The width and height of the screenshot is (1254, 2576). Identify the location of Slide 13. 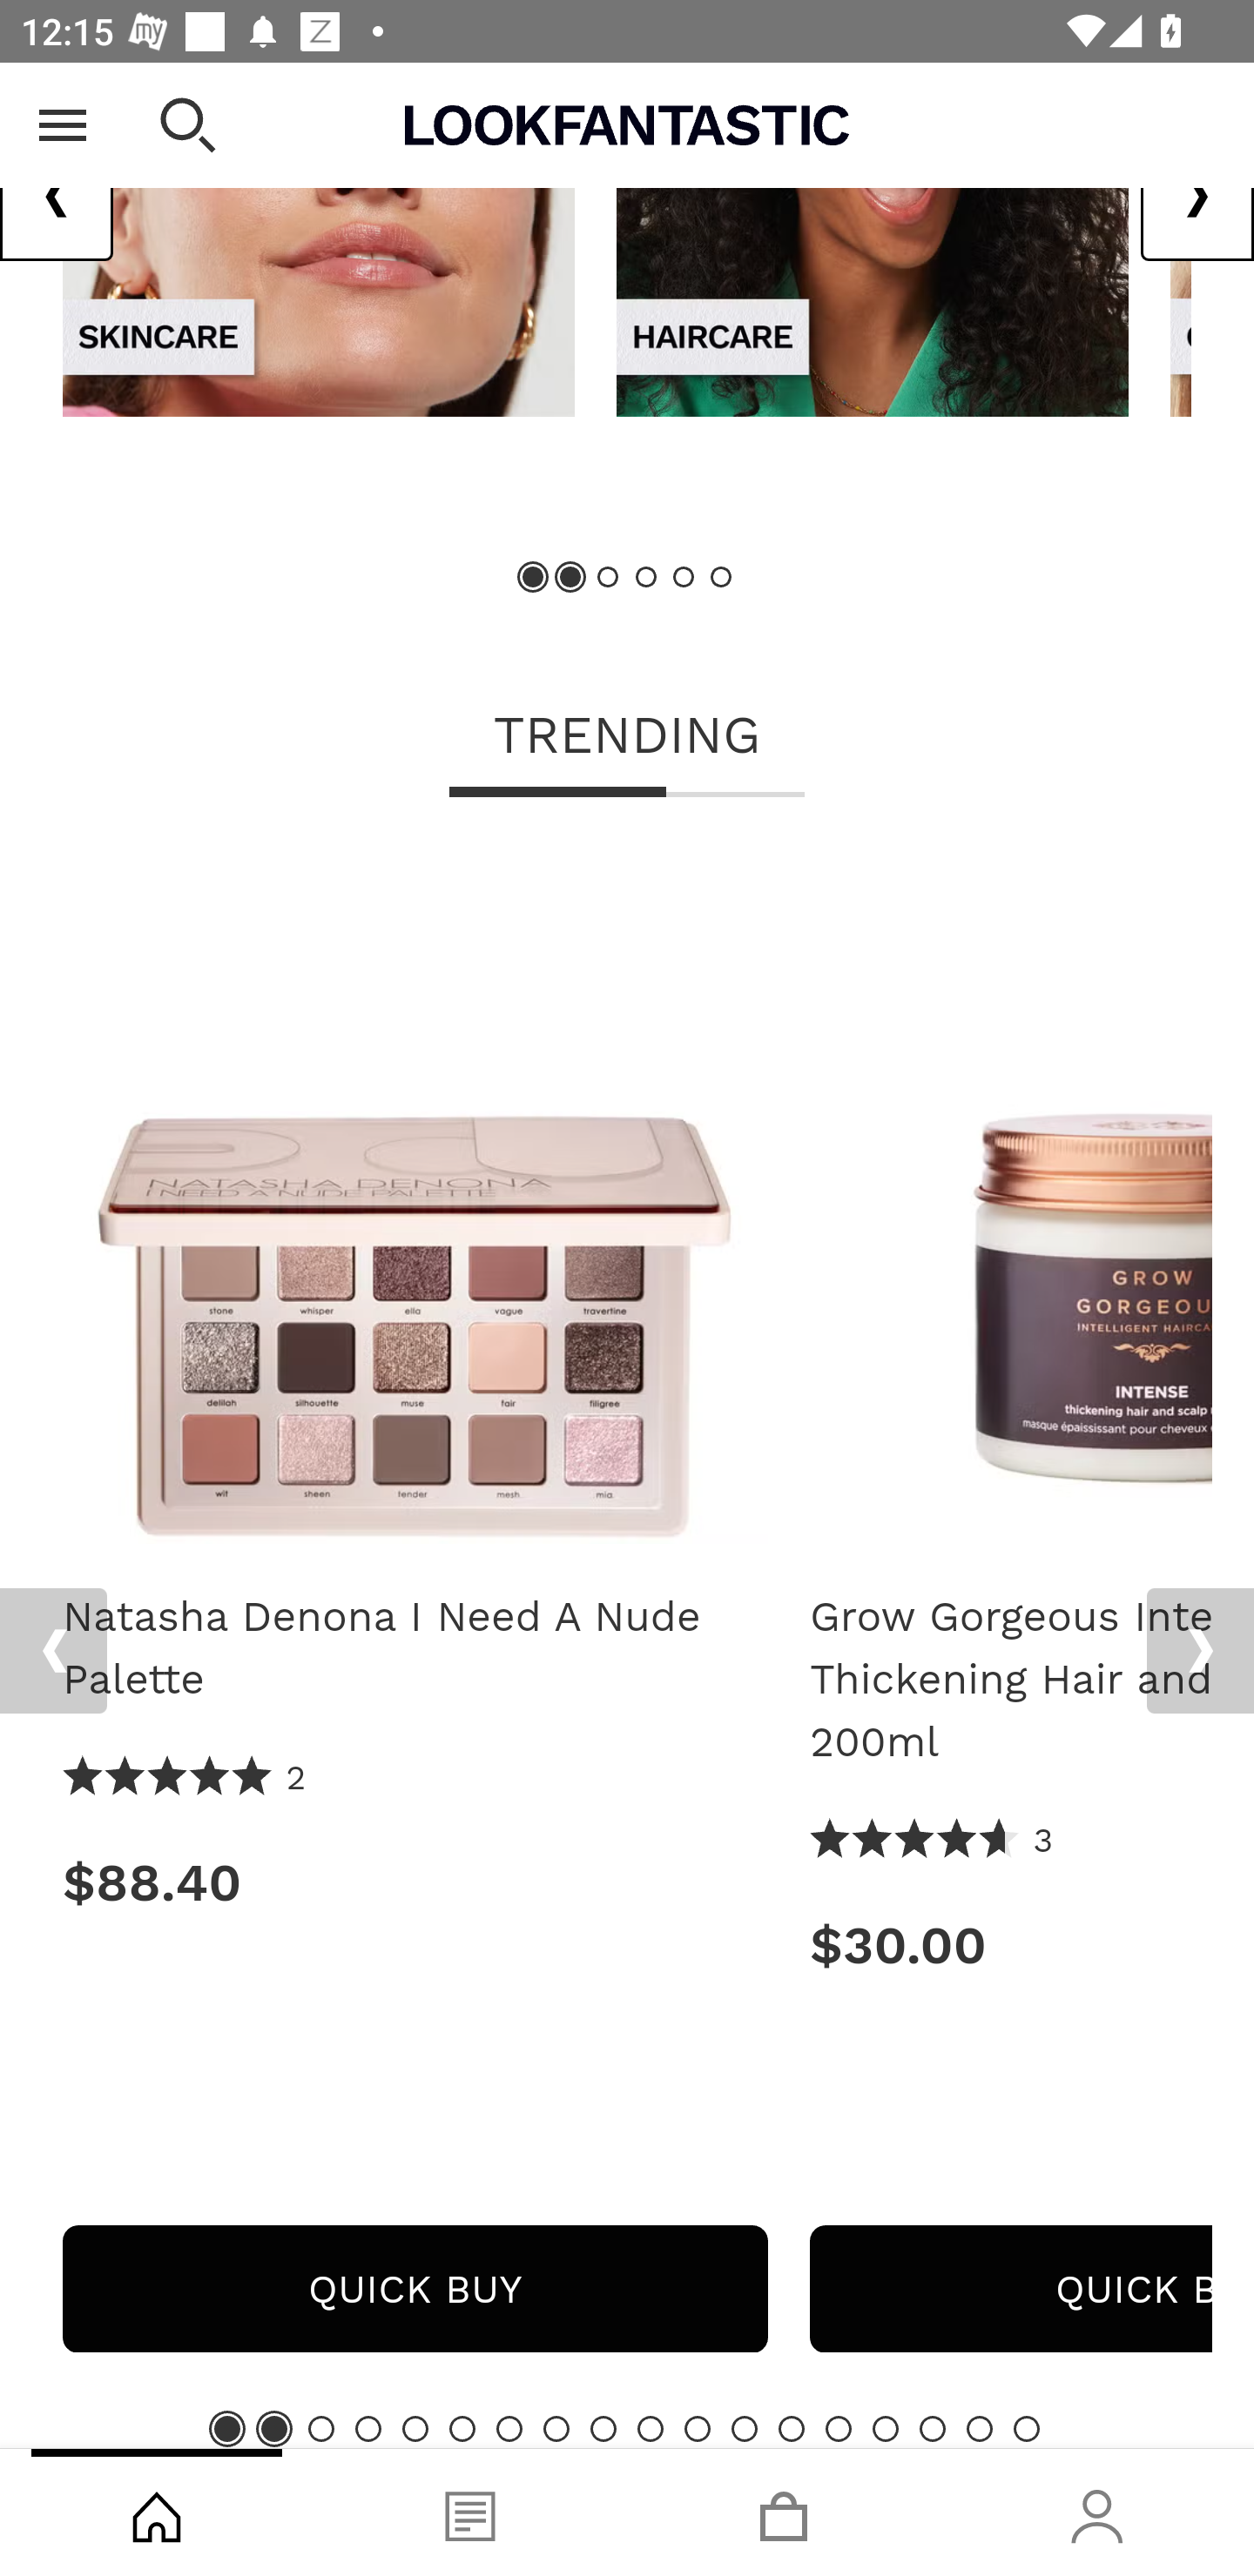
(792, 2430).